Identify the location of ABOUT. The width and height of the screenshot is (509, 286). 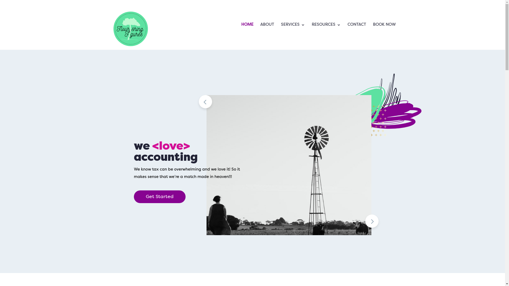
(267, 37).